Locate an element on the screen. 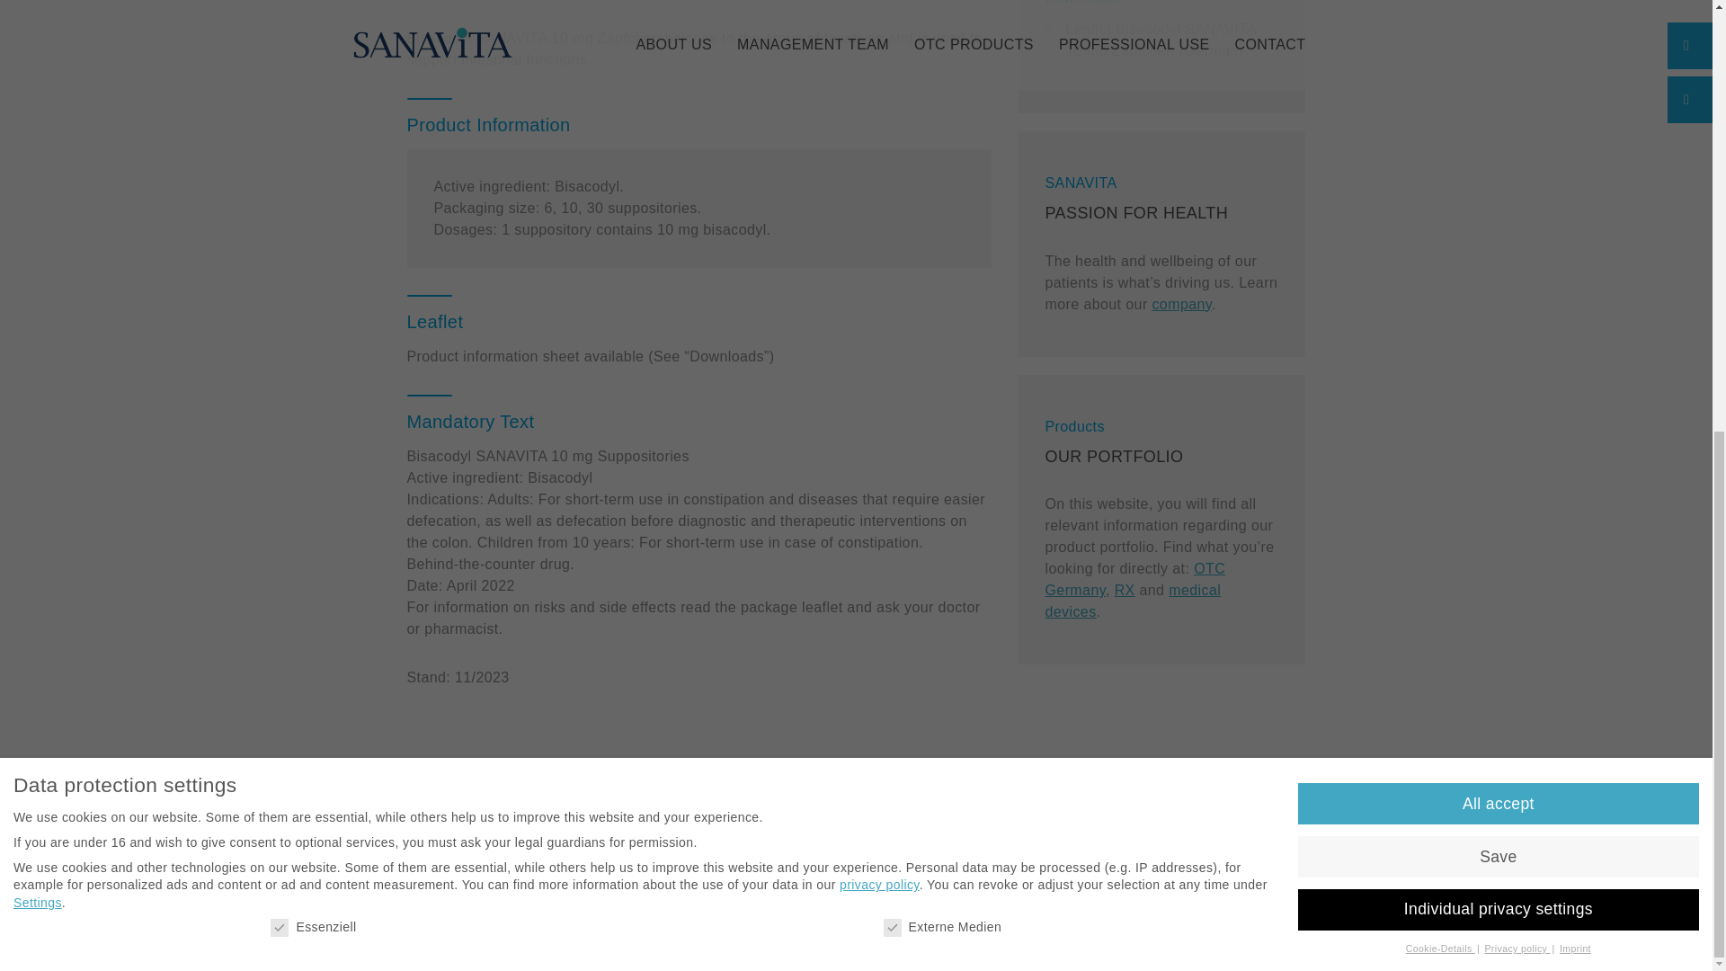  CONTACT is located at coordinates (1034, 844).